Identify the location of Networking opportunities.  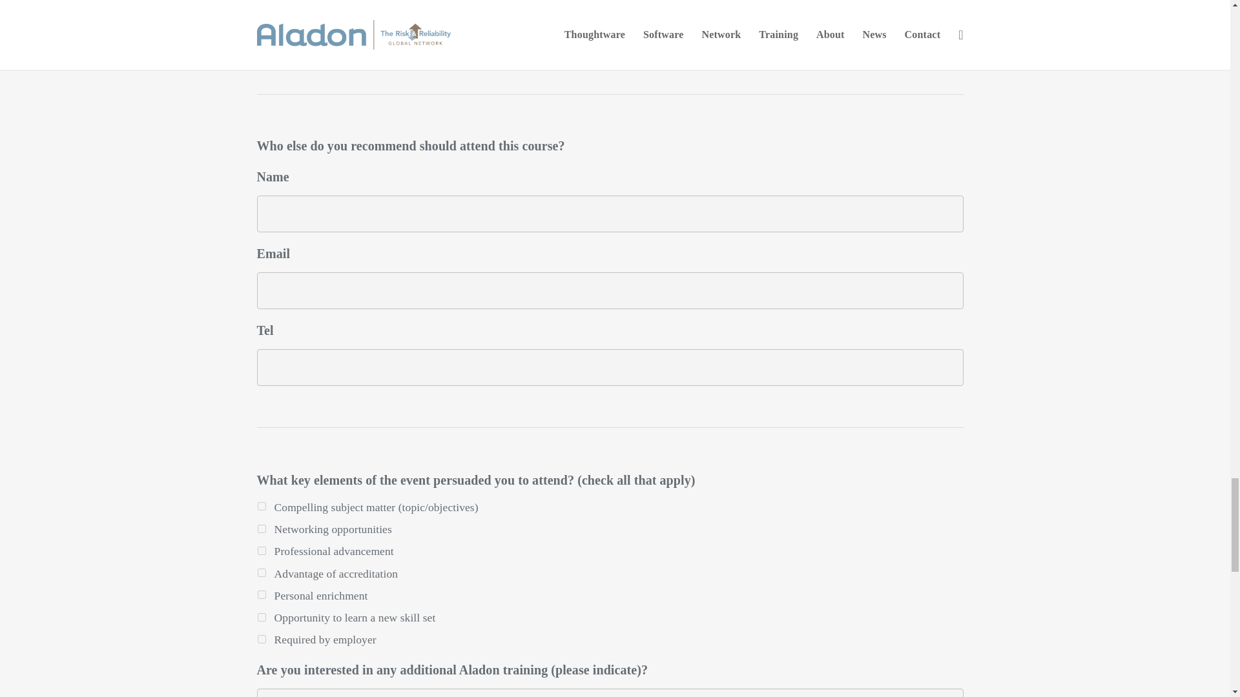
(261, 529).